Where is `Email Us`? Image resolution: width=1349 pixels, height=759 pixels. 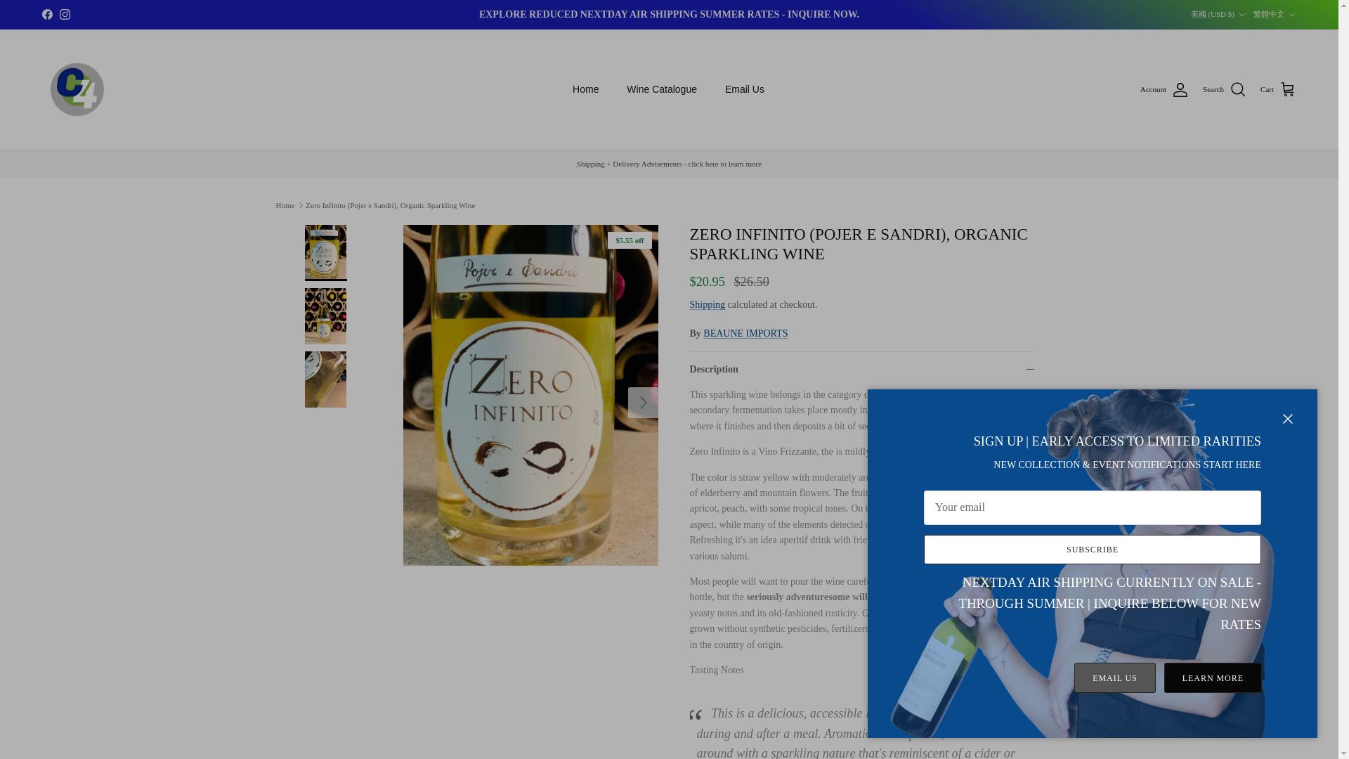
Email Us is located at coordinates (744, 89).